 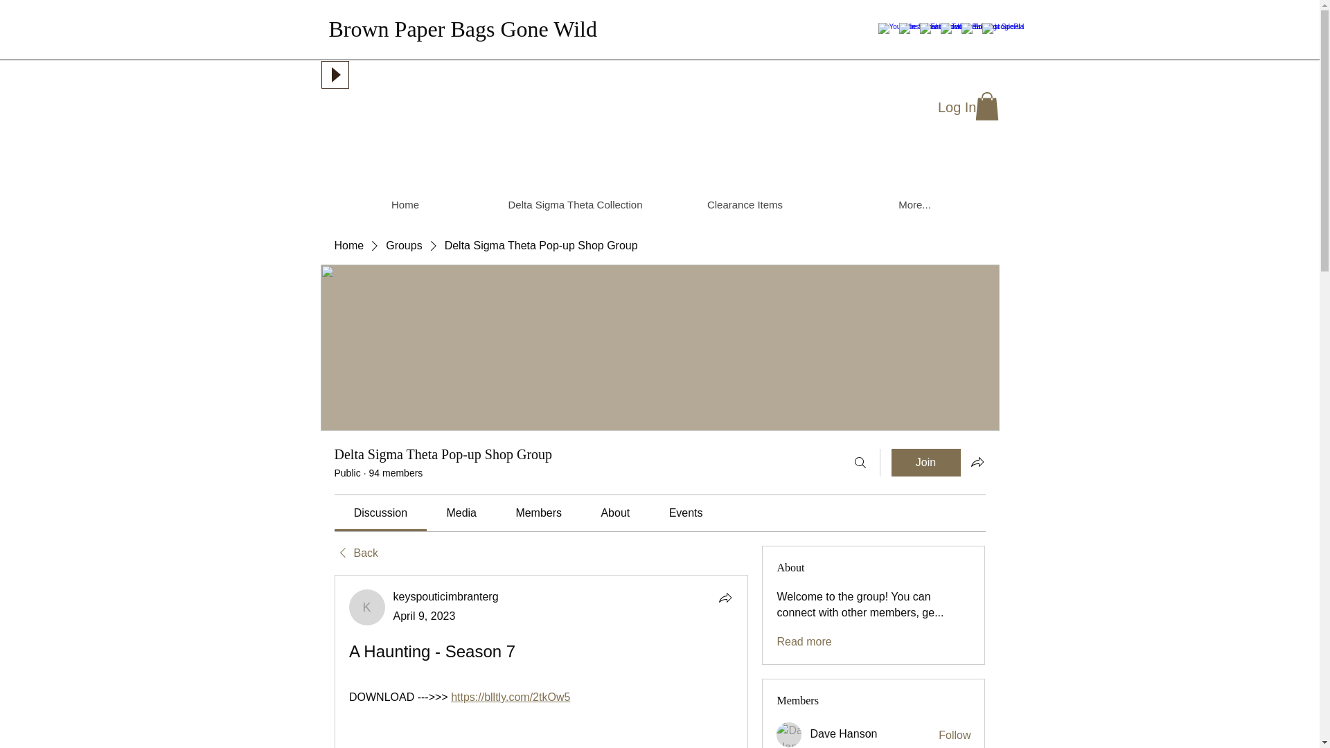 What do you see at coordinates (804, 641) in the screenshot?
I see `Read more` at bounding box center [804, 641].